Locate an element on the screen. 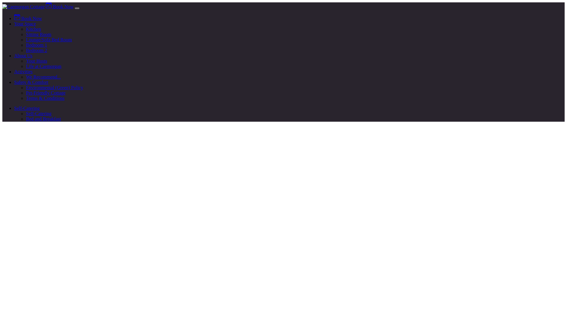  Life at Caemorgan is located at coordinates (44, 66).